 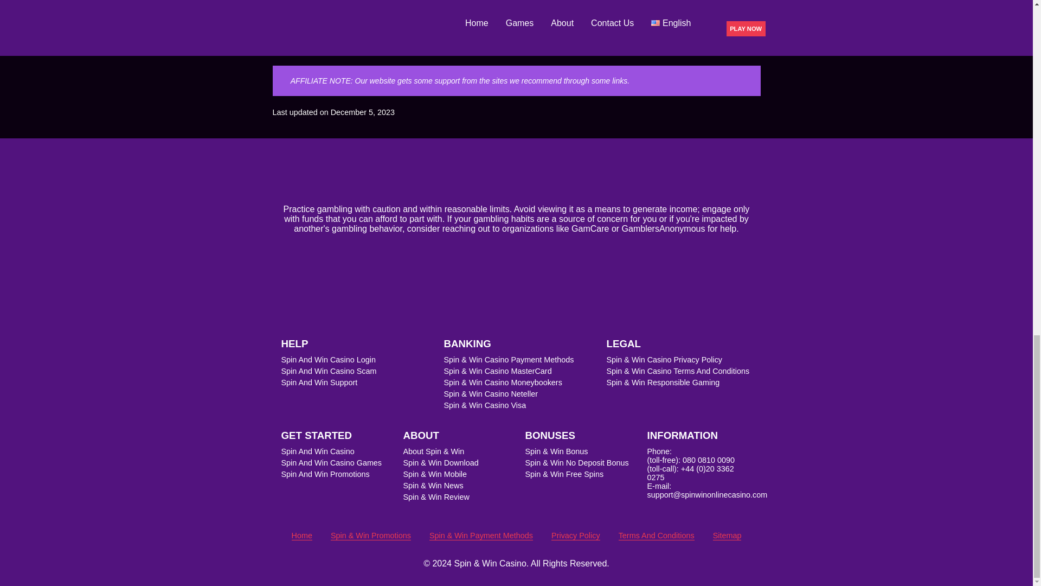 I want to click on GamblersAnonymou, so click(x=661, y=228).